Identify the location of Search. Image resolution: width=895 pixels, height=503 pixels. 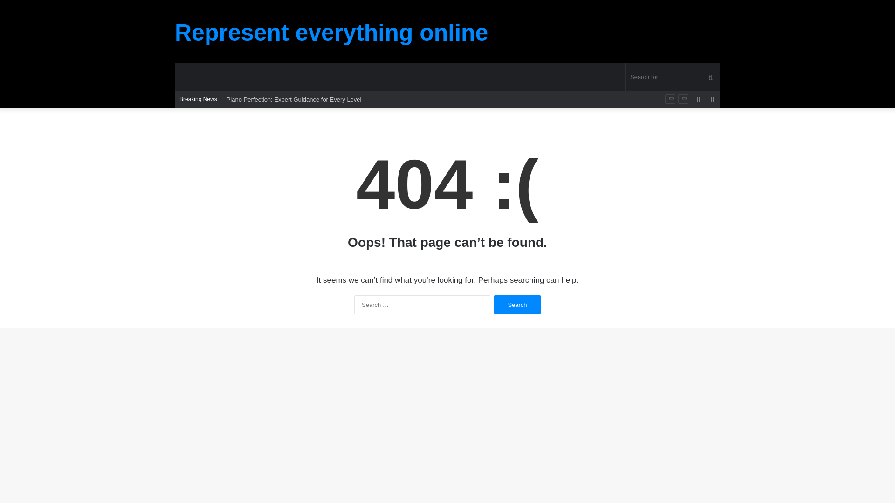
(517, 305).